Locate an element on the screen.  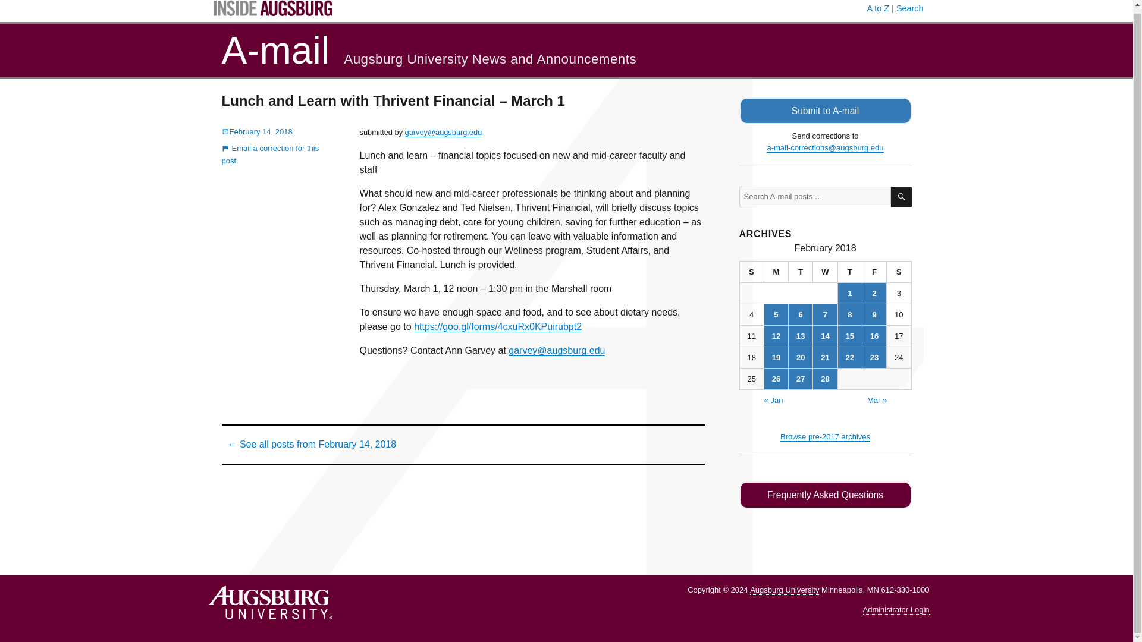
A-mail is located at coordinates (275, 50).